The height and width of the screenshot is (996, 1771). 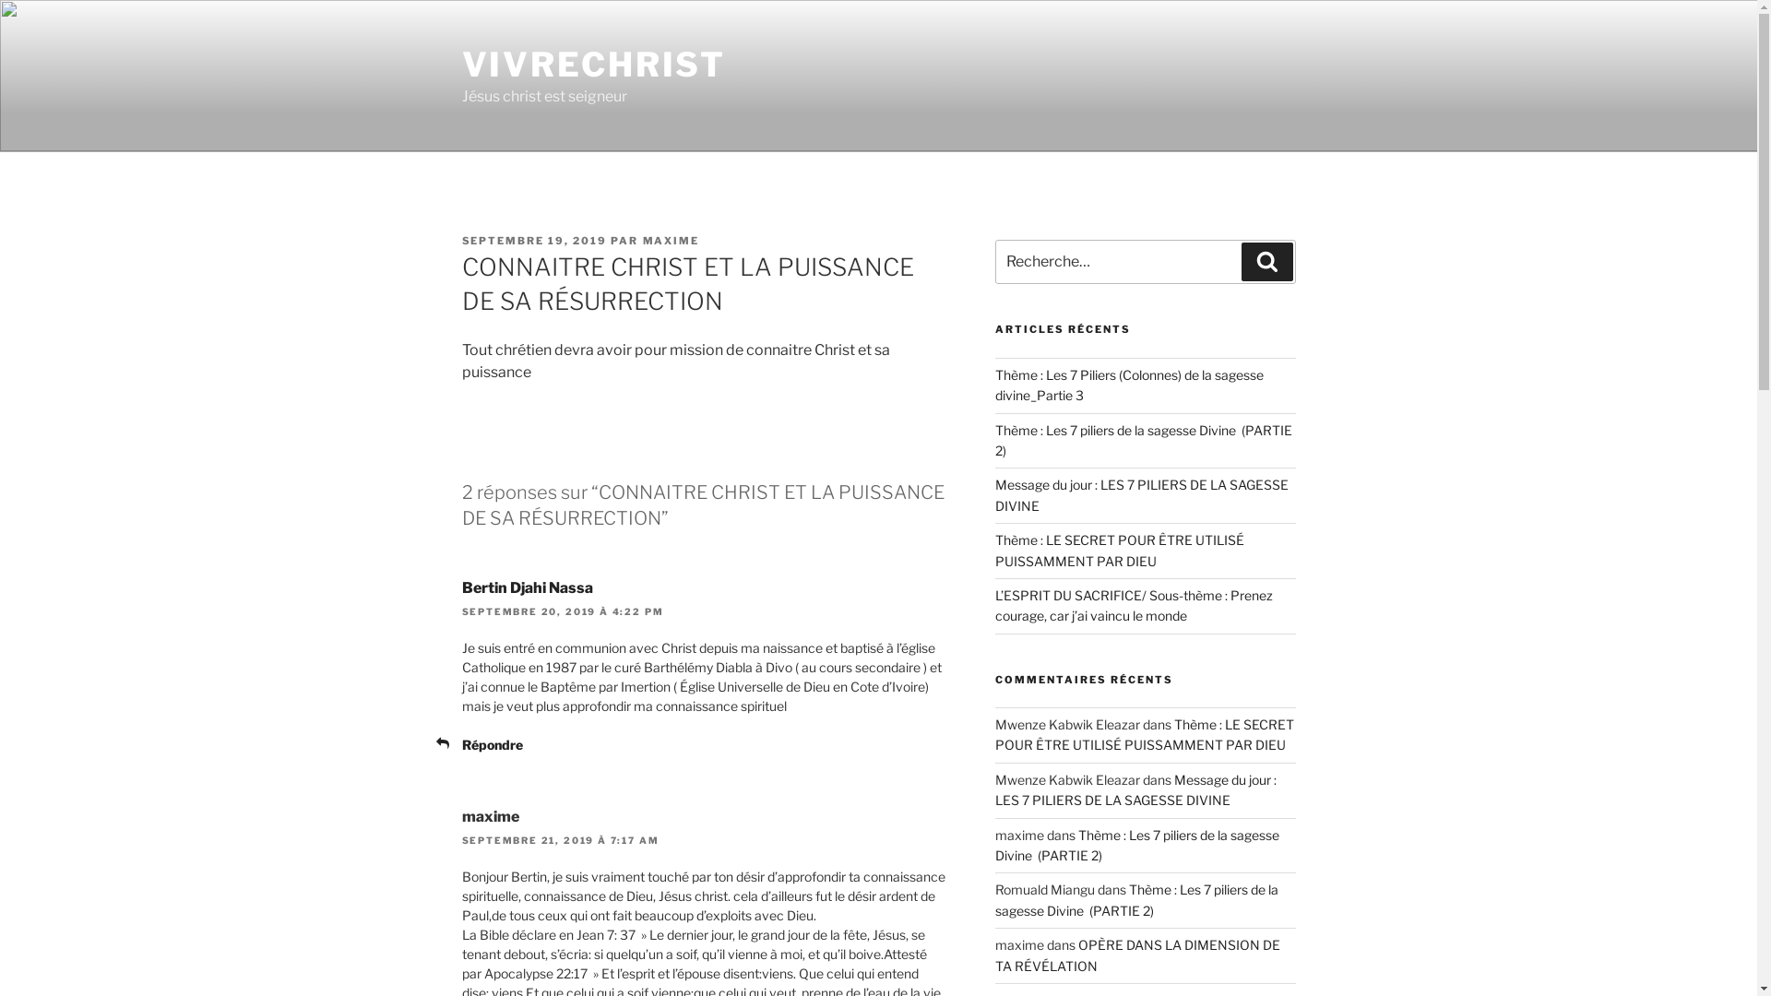 I want to click on SEPTEMBRE 19, 2019, so click(x=534, y=241).